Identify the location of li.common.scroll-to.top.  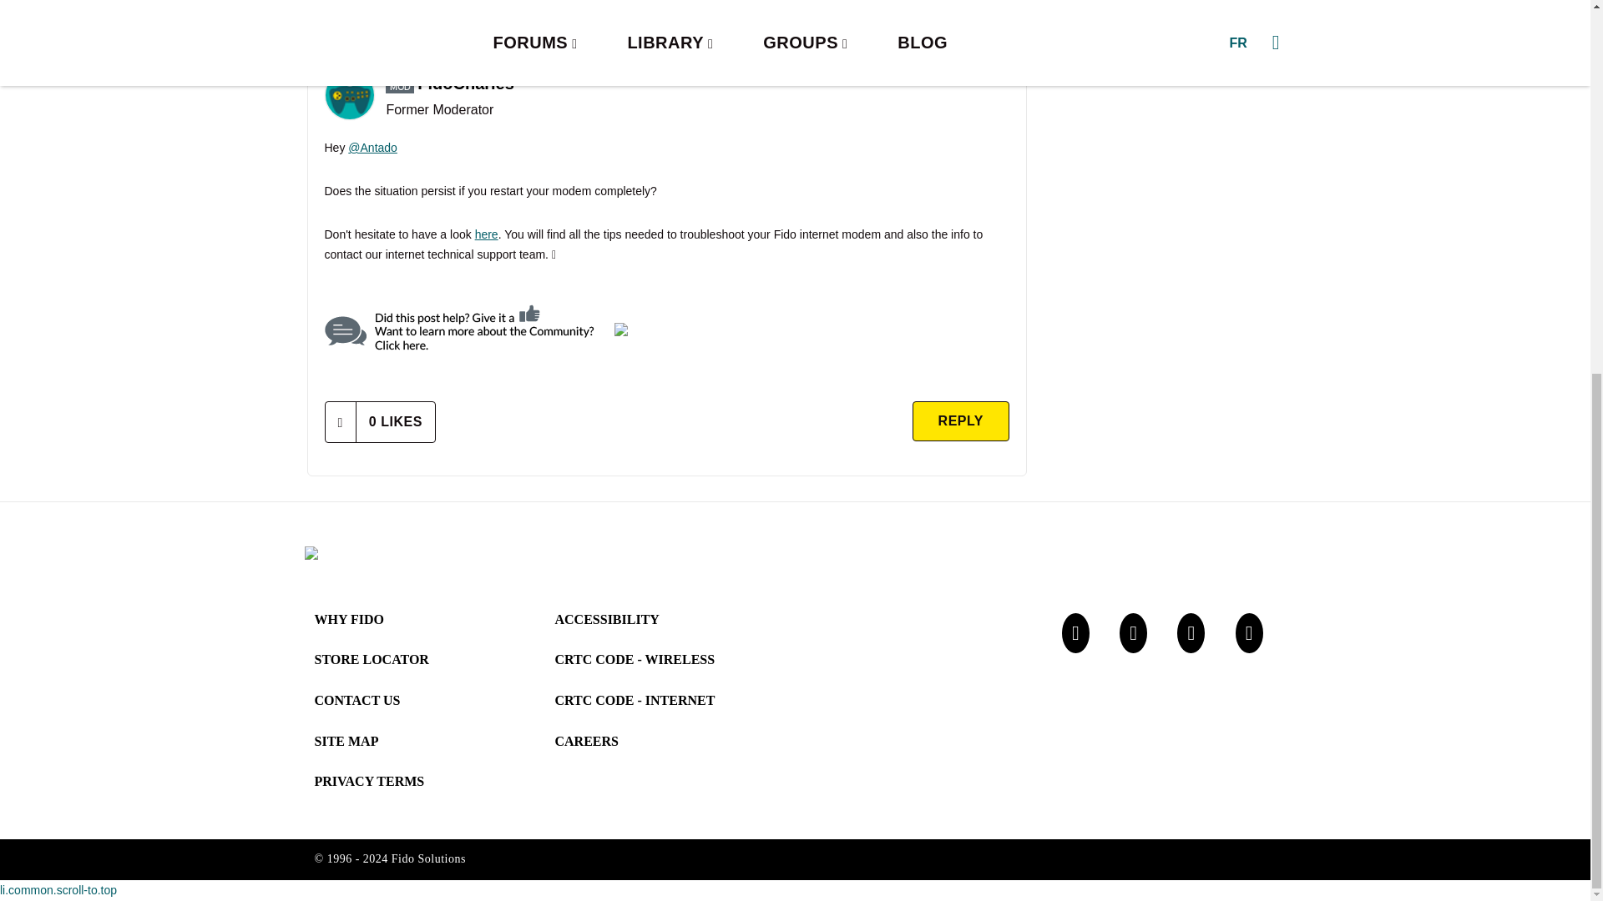
(58, 889).